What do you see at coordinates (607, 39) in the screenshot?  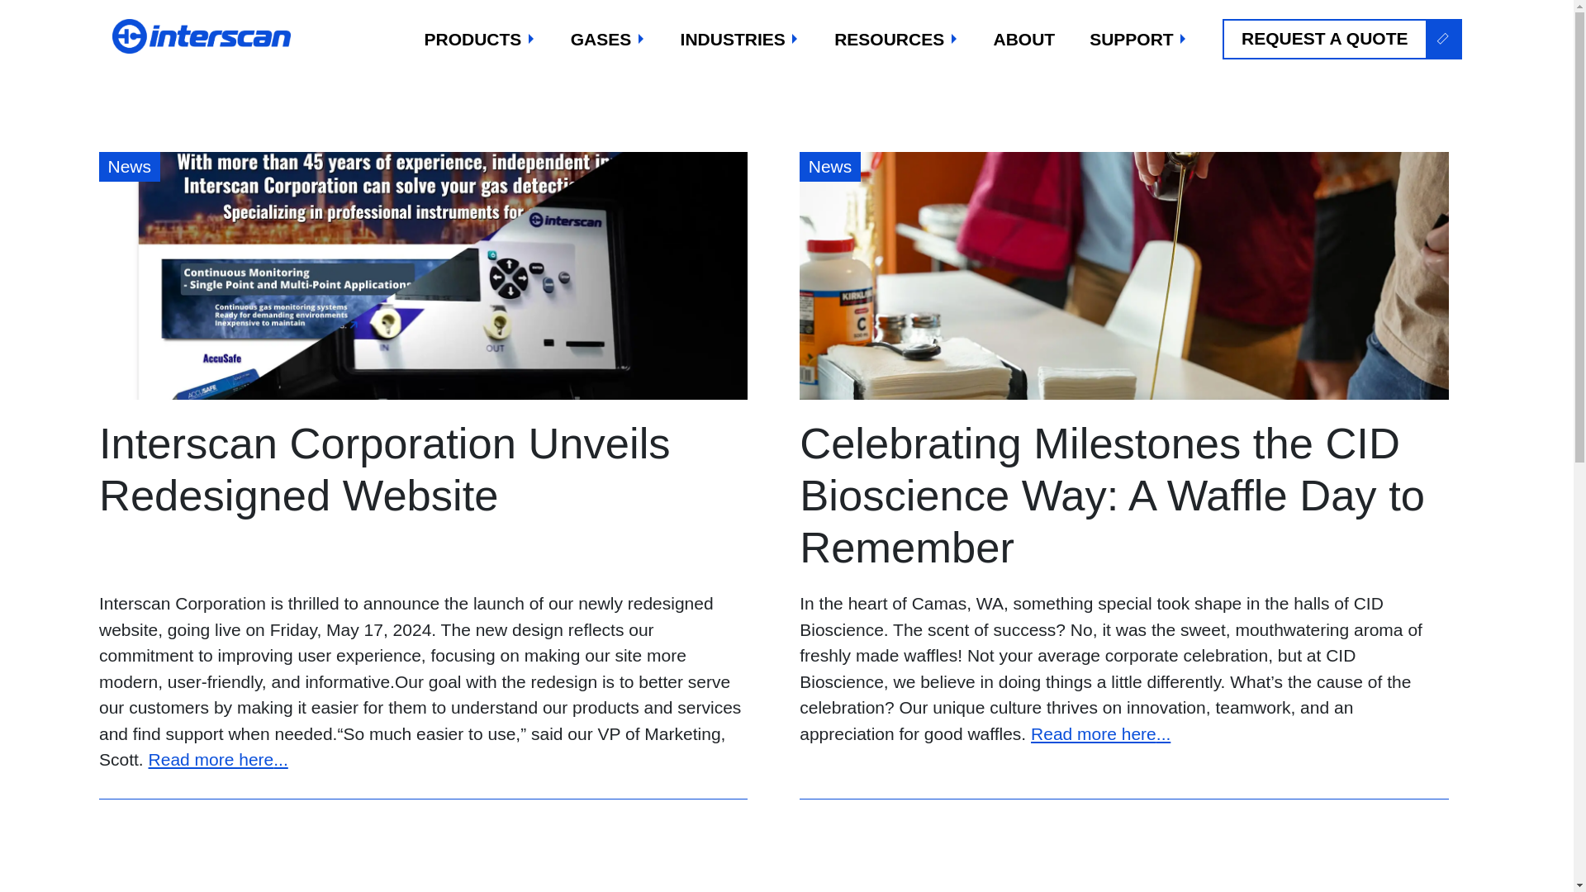 I see `GASES` at bounding box center [607, 39].